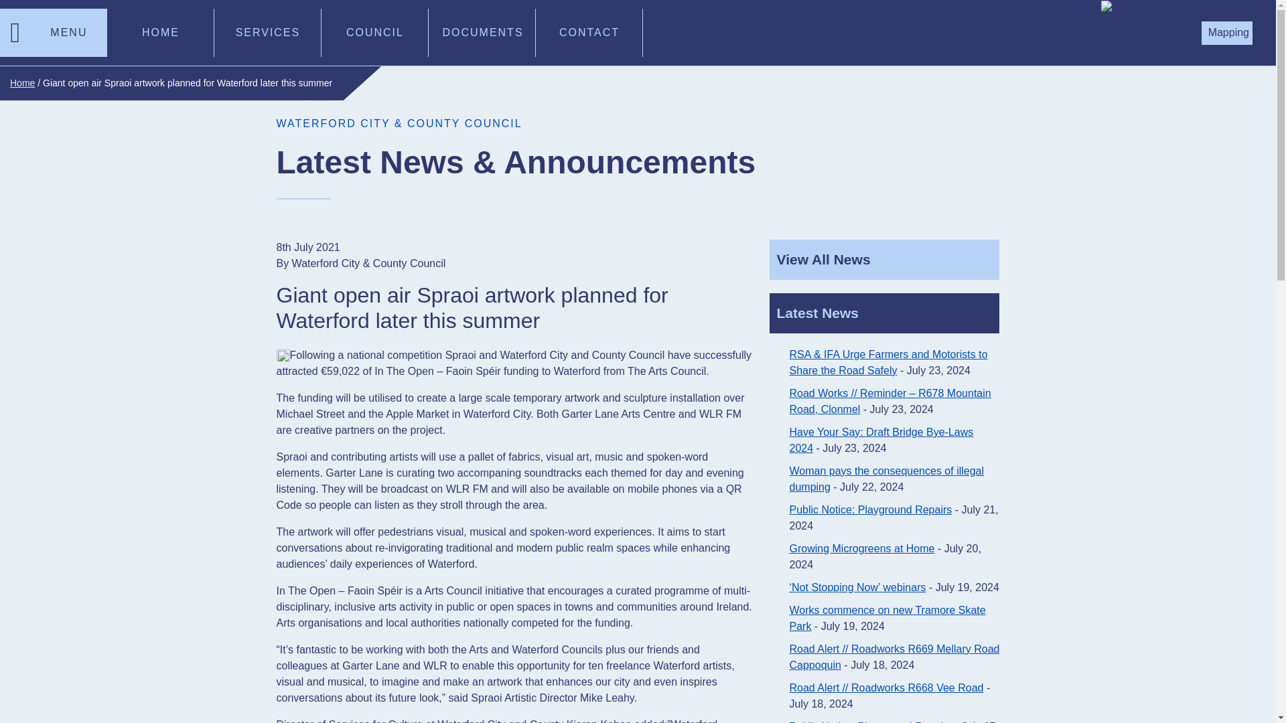 The width and height of the screenshot is (1286, 723). Describe the element at coordinates (884, 259) in the screenshot. I see `View All News` at that location.